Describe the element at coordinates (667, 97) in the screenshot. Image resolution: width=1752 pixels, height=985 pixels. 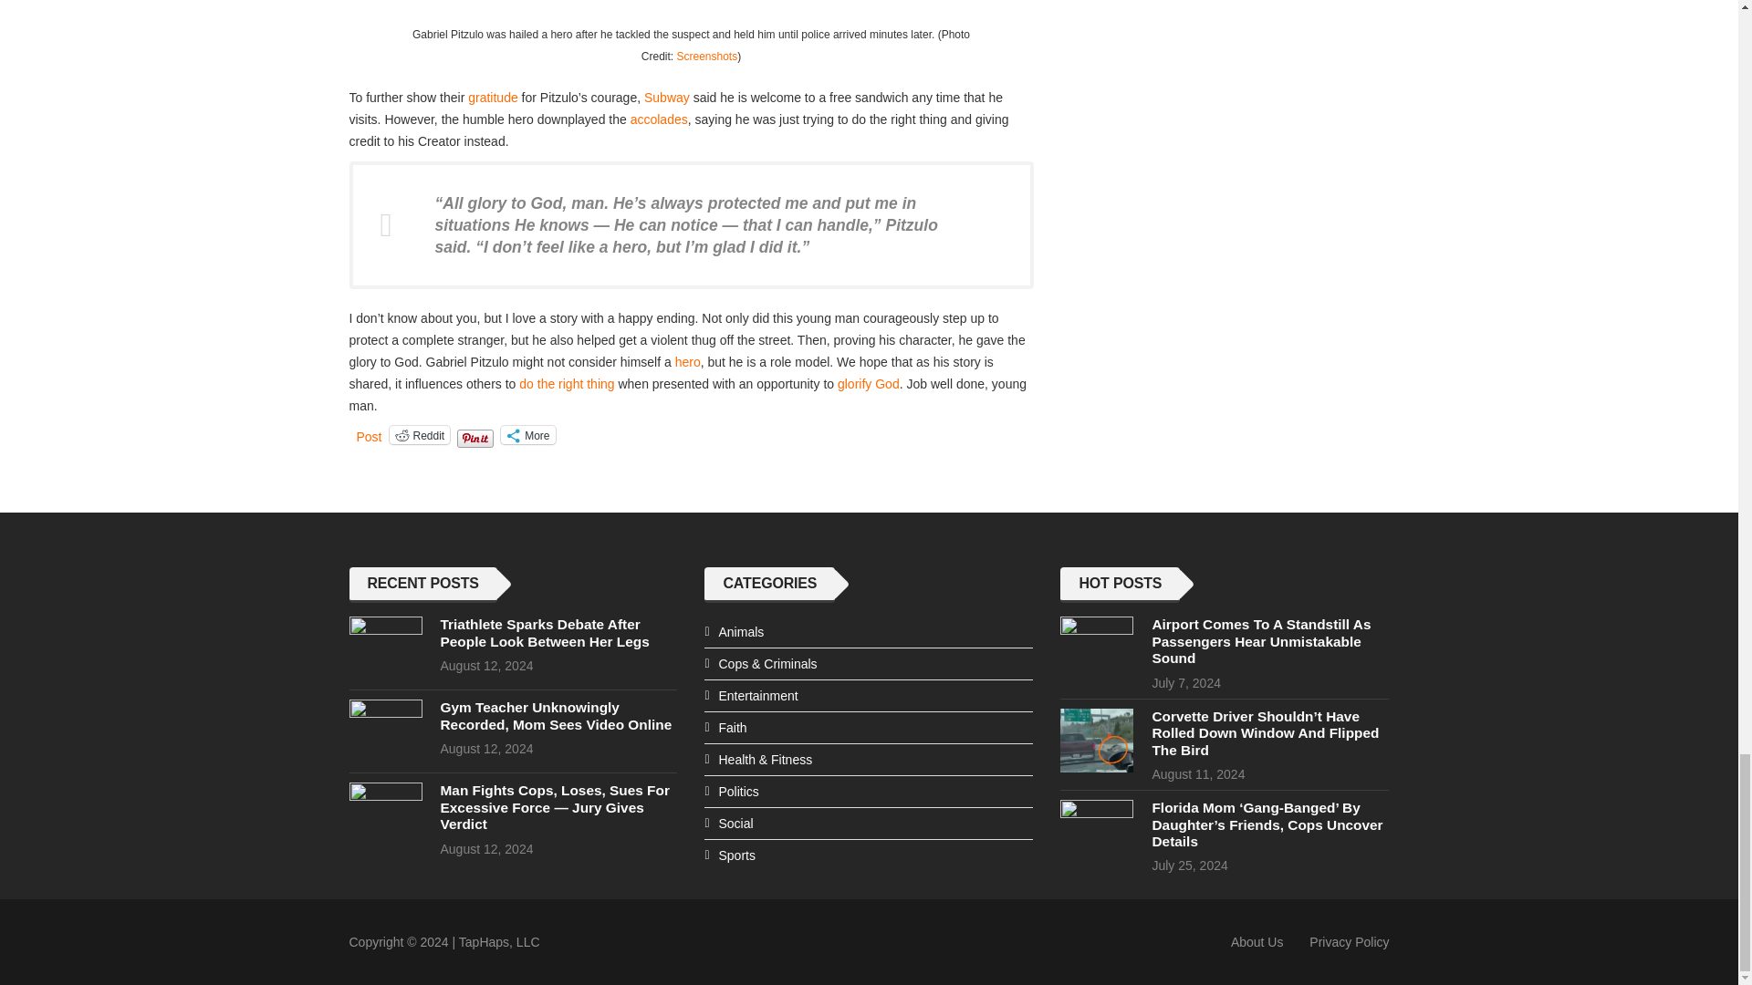
I see `Subway` at that location.